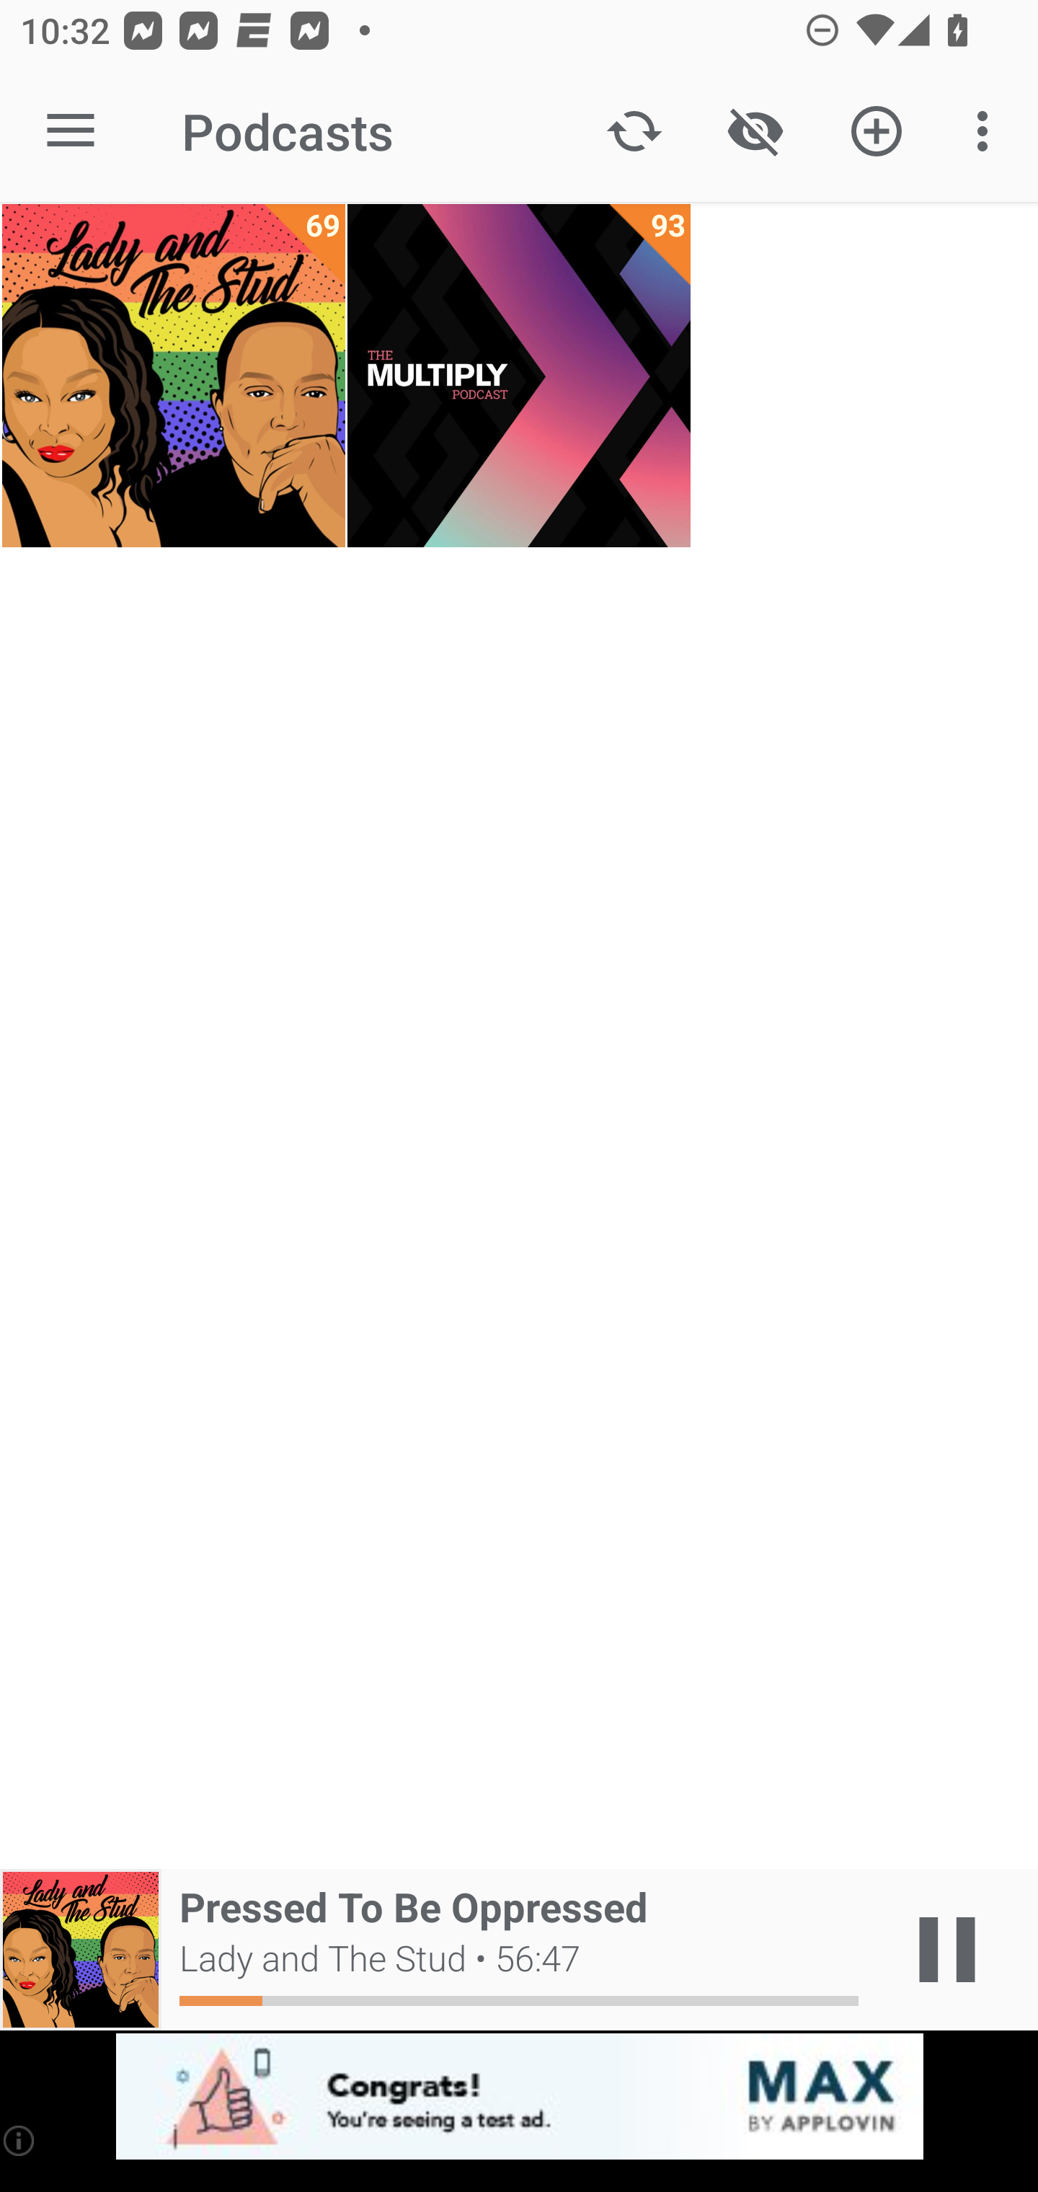 The width and height of the screenshot is (1038, 2192). What do you see at coordinates (988, 131) in the screenshot?
I see `More options` at bounding box center [988, 131].